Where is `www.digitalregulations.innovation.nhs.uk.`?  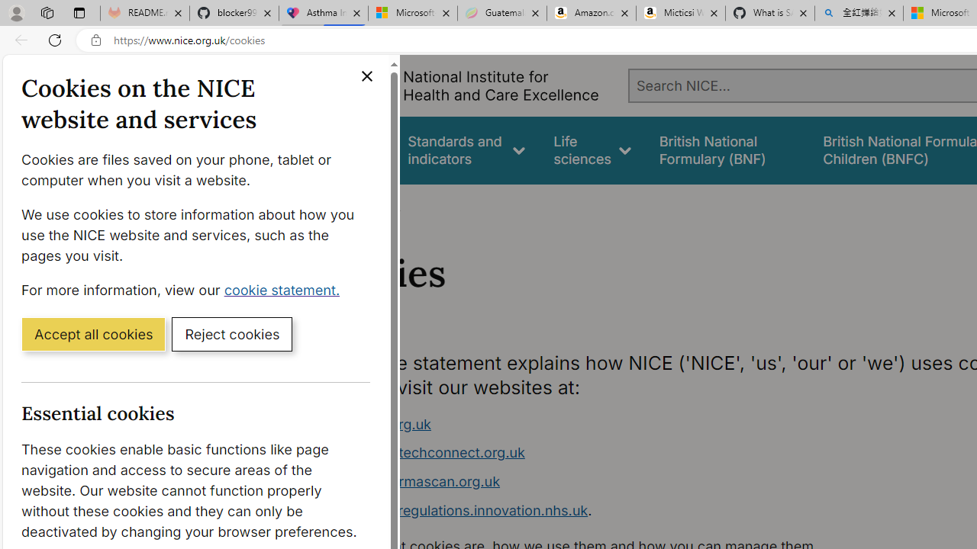 www.digitalregulations.innovation.nhs.uk. is located at coordinates (608, 511).